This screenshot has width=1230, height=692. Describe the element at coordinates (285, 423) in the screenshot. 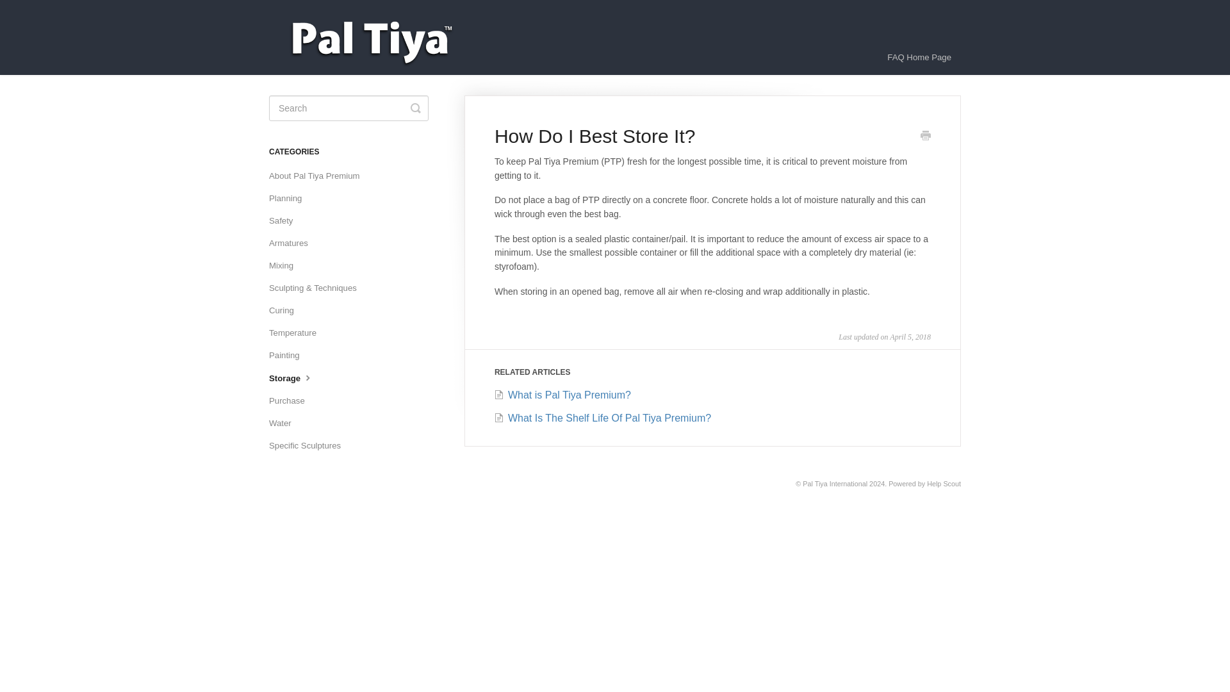

I see `Water` at that location.